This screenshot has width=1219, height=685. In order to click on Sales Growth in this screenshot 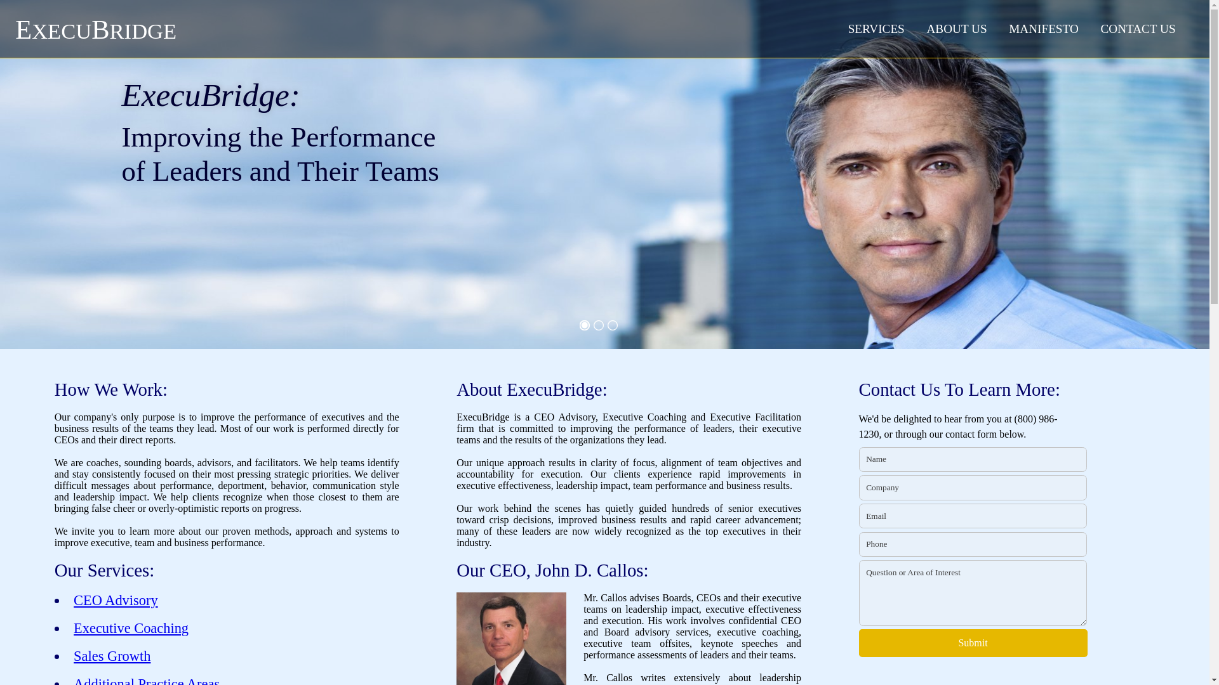, I will do `click(112, 656)`.